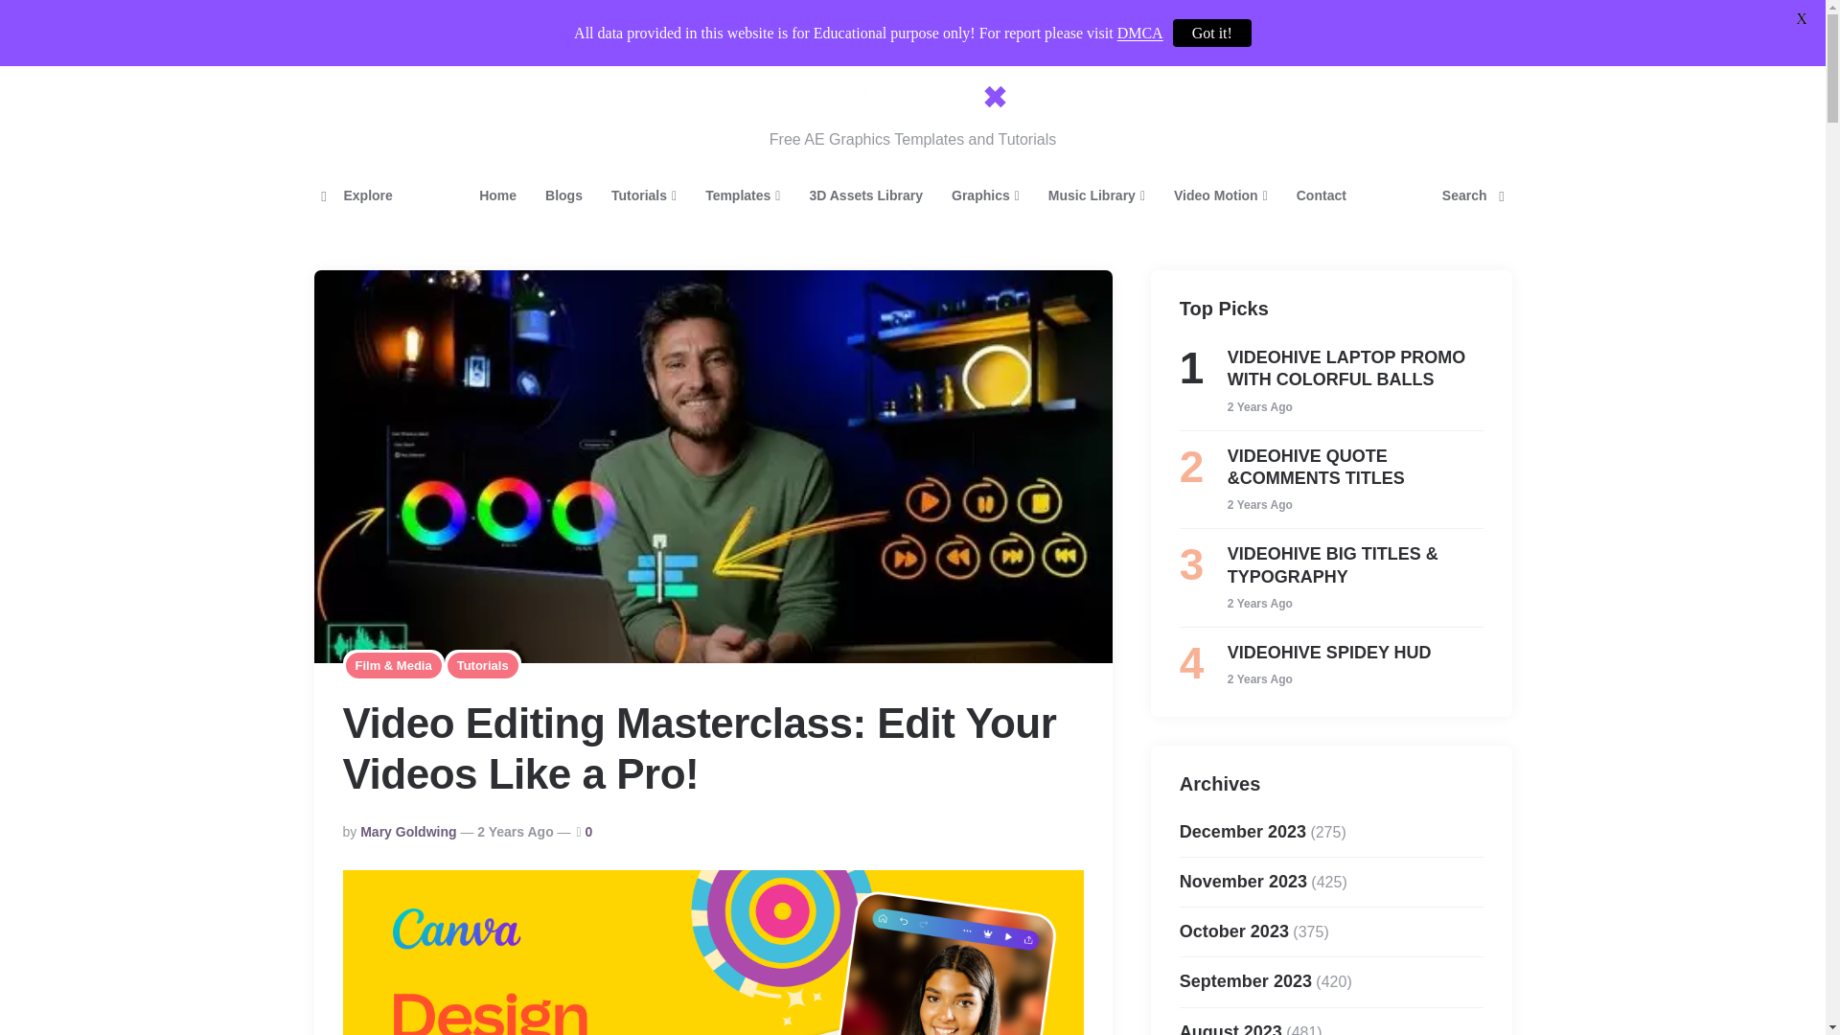 The width and height of the screenshot is (1840, 1035). Describe the element at coordinates (985, 195) in the screenshot. I see `Graphics` at that location.